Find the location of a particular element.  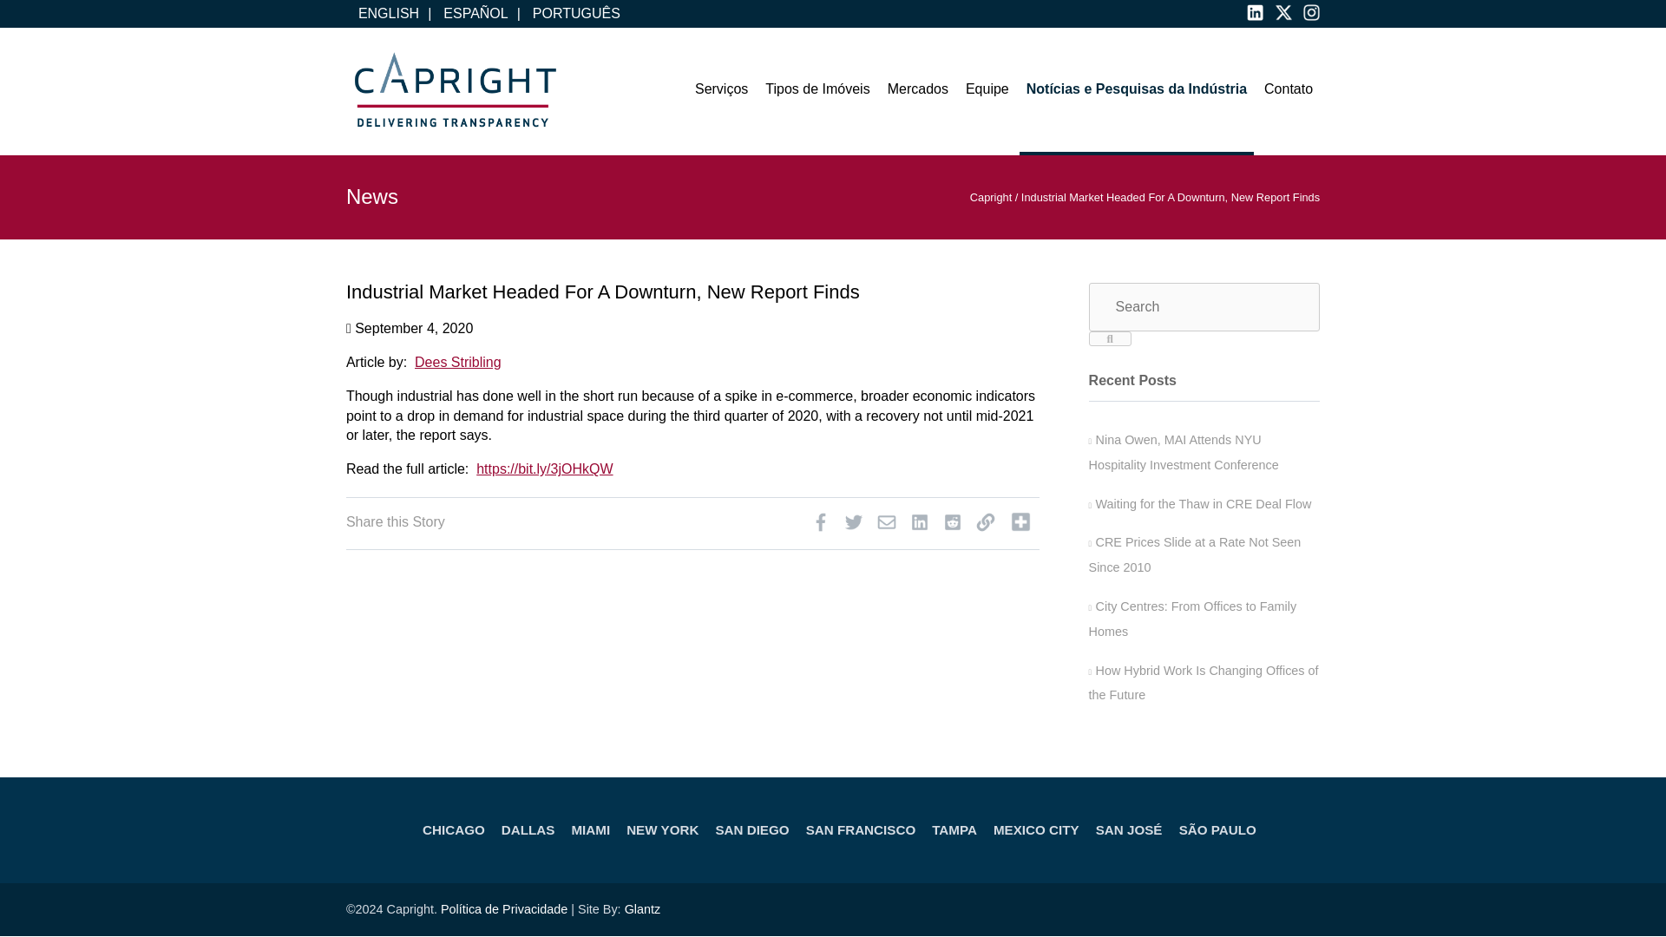

Reddit is located at coordinates (953, 527).